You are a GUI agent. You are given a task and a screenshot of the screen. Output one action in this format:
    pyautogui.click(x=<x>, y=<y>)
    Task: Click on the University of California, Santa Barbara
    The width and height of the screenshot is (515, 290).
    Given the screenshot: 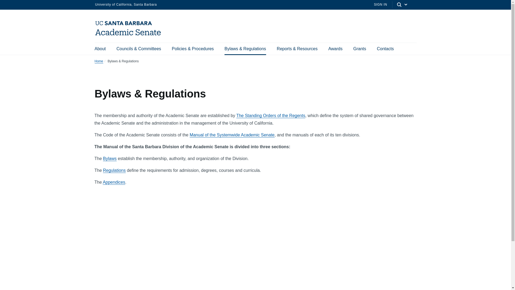 What is the action you would take?
    pyautogui.click(x=126, y=4)
    